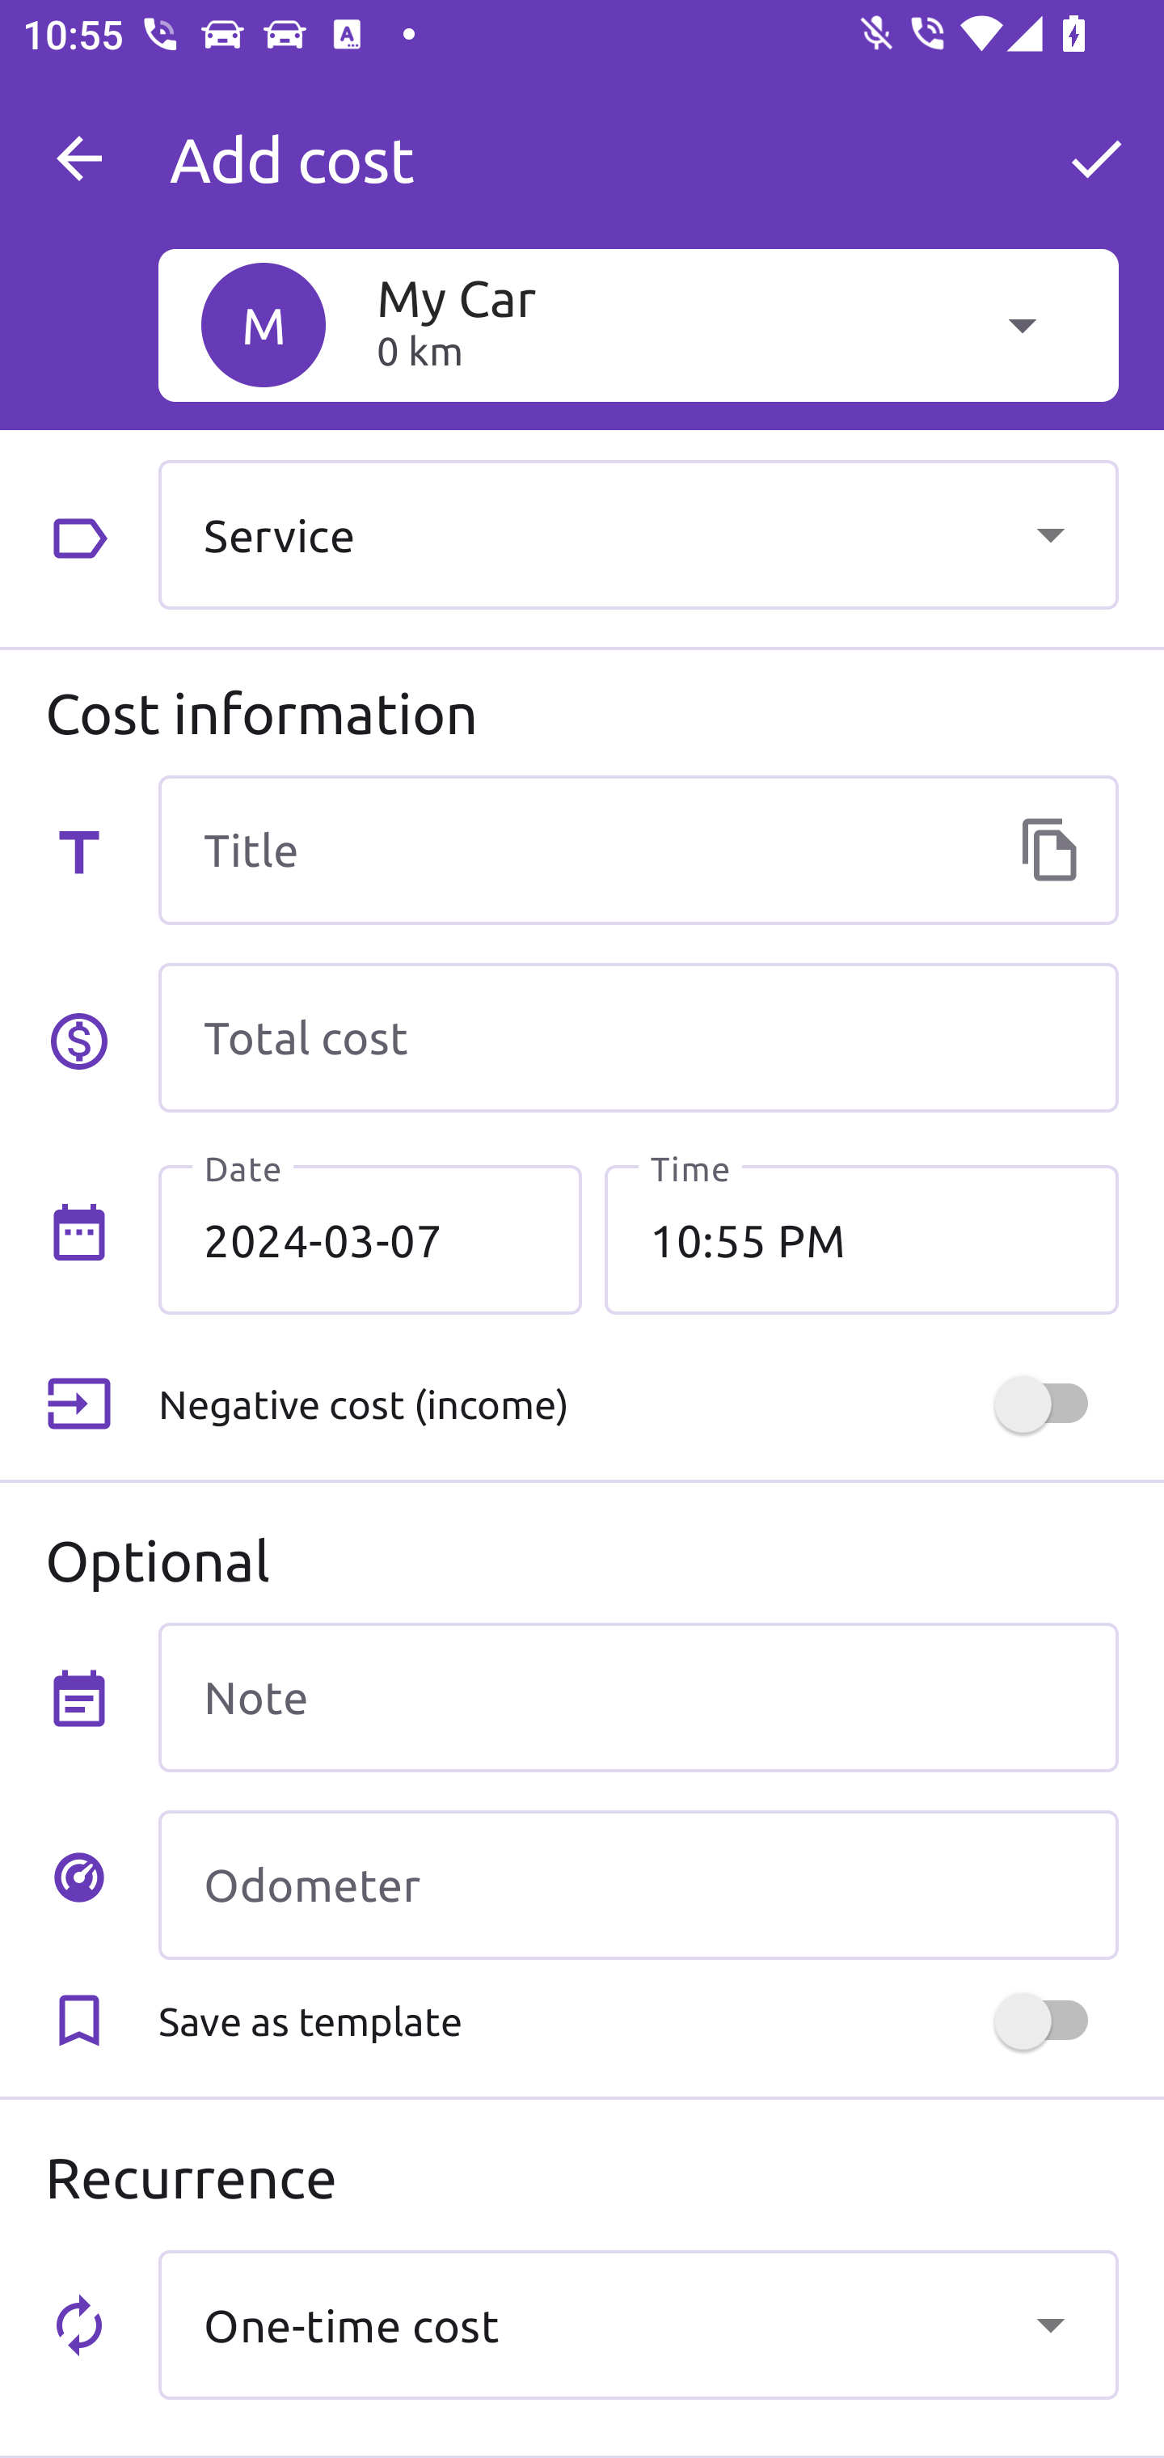 Image resolution: width=1164 pixels, height=2458 pixels. What do you see at coordinates (1096, 158) in the screenshot?
I see `OK` at bounding box center [1096, 158].